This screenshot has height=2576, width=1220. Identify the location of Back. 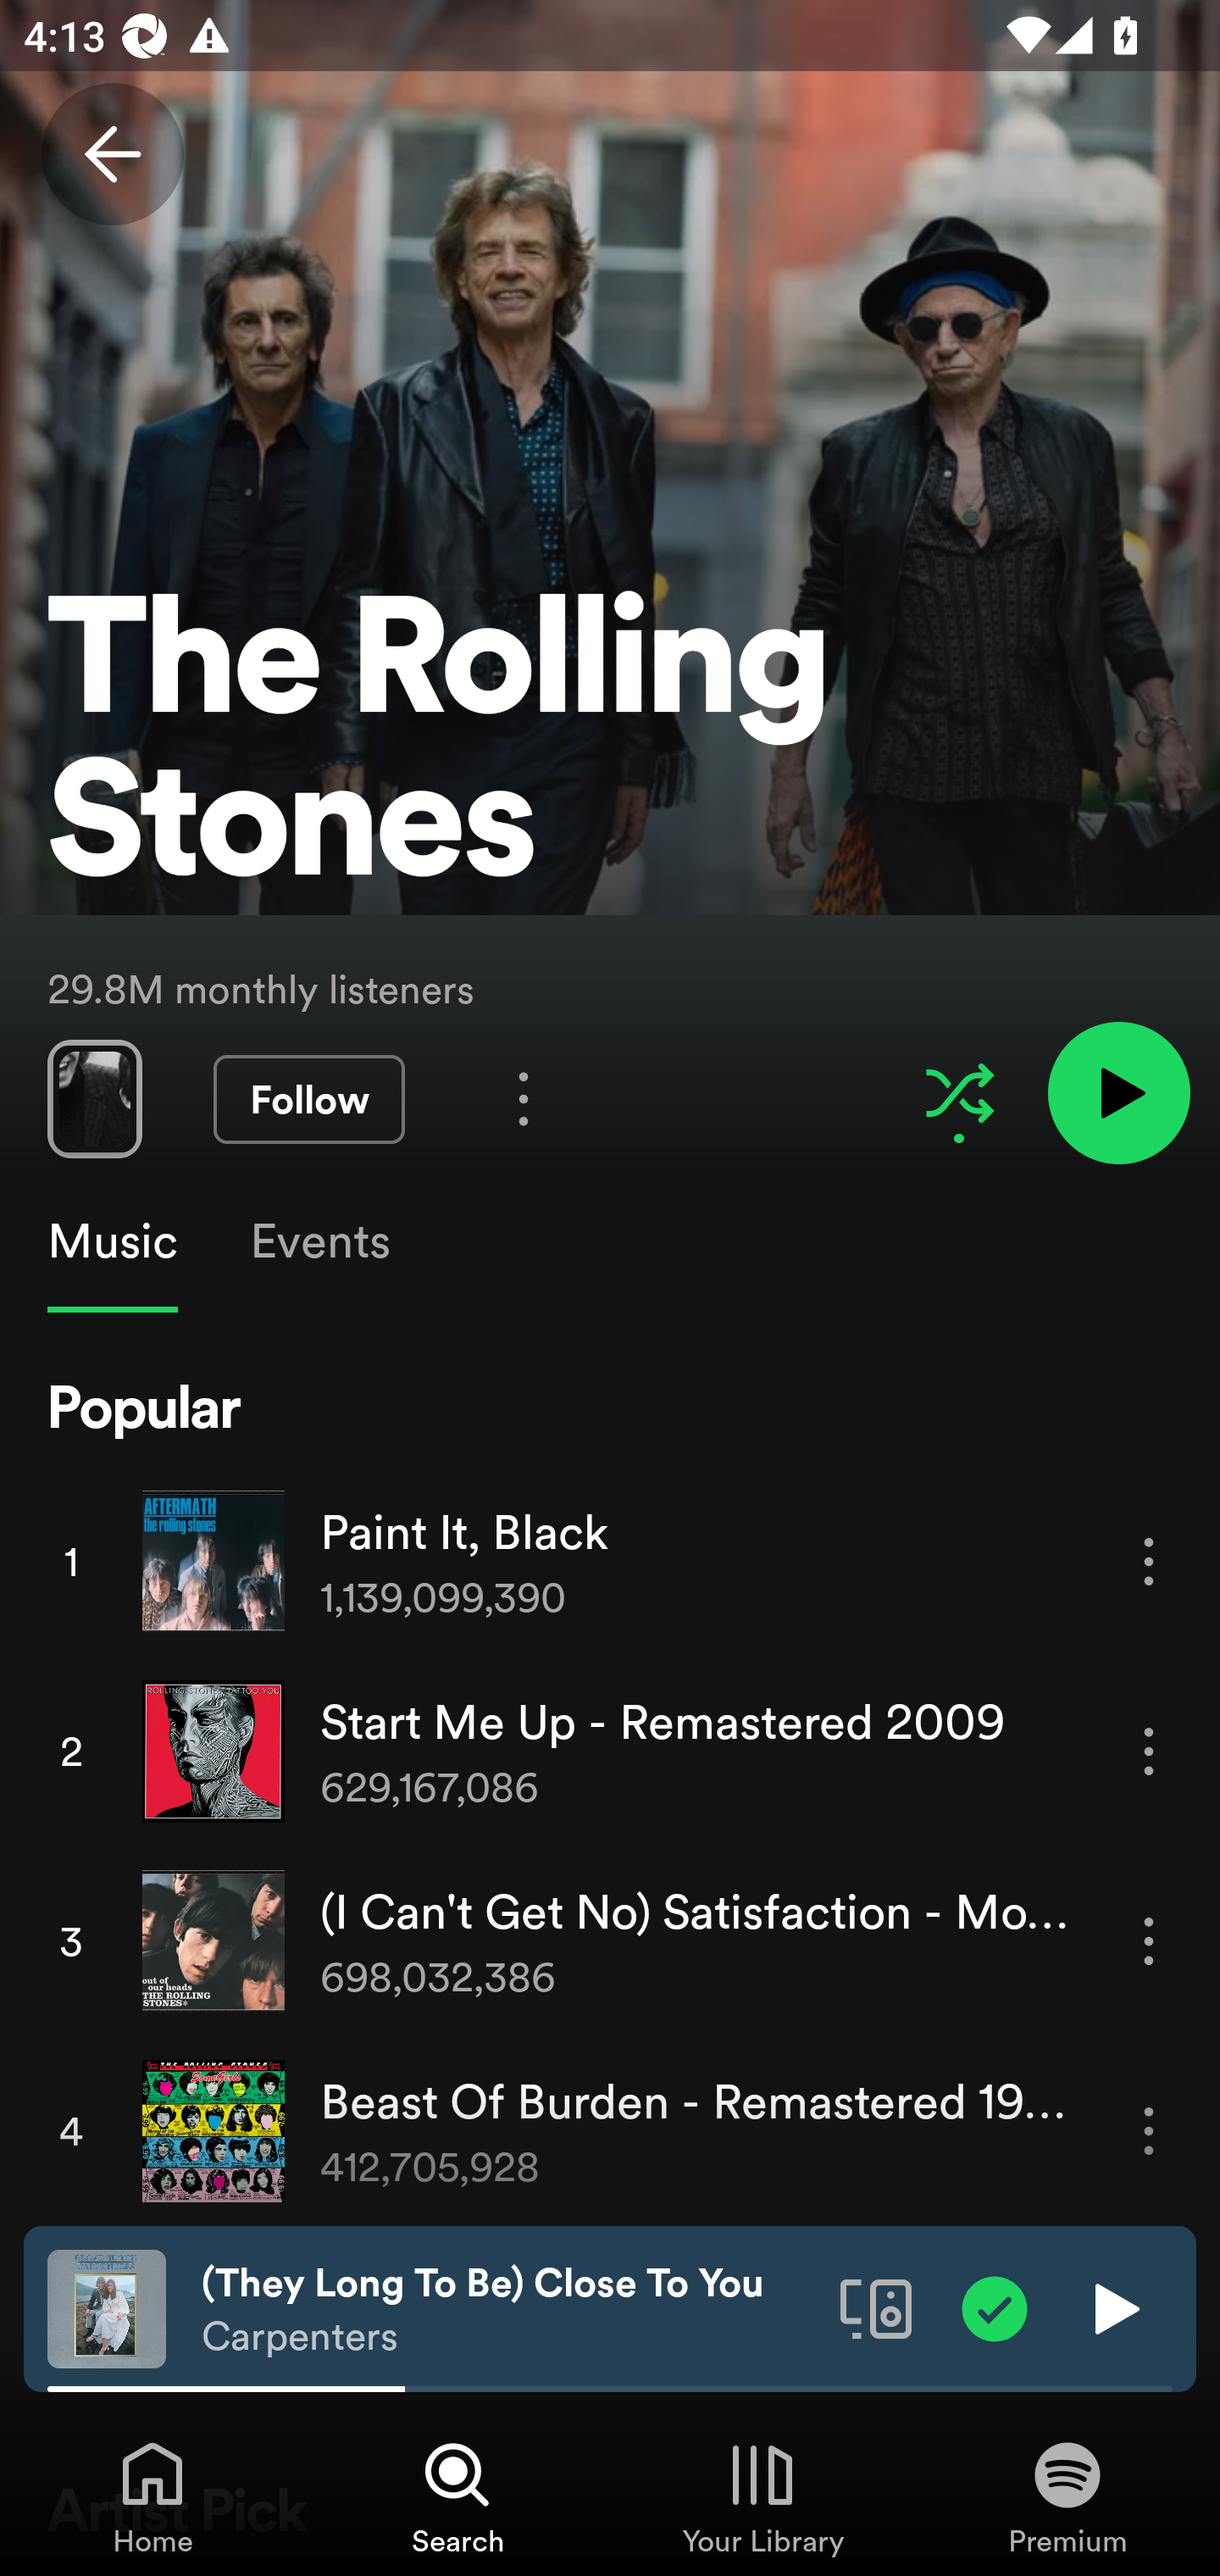
(112, 154).